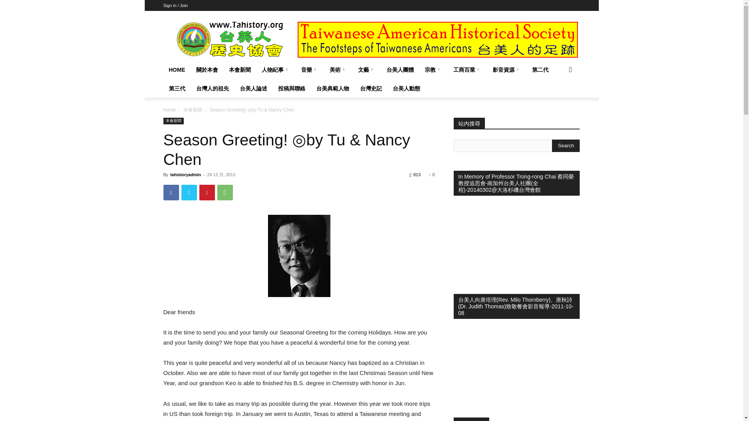 The height and width of the screenshot is (421, 749). What do you see at coordinates (225, 193) in the screenshot?
I see `WhatsApp` at bounding box center [225, 193].